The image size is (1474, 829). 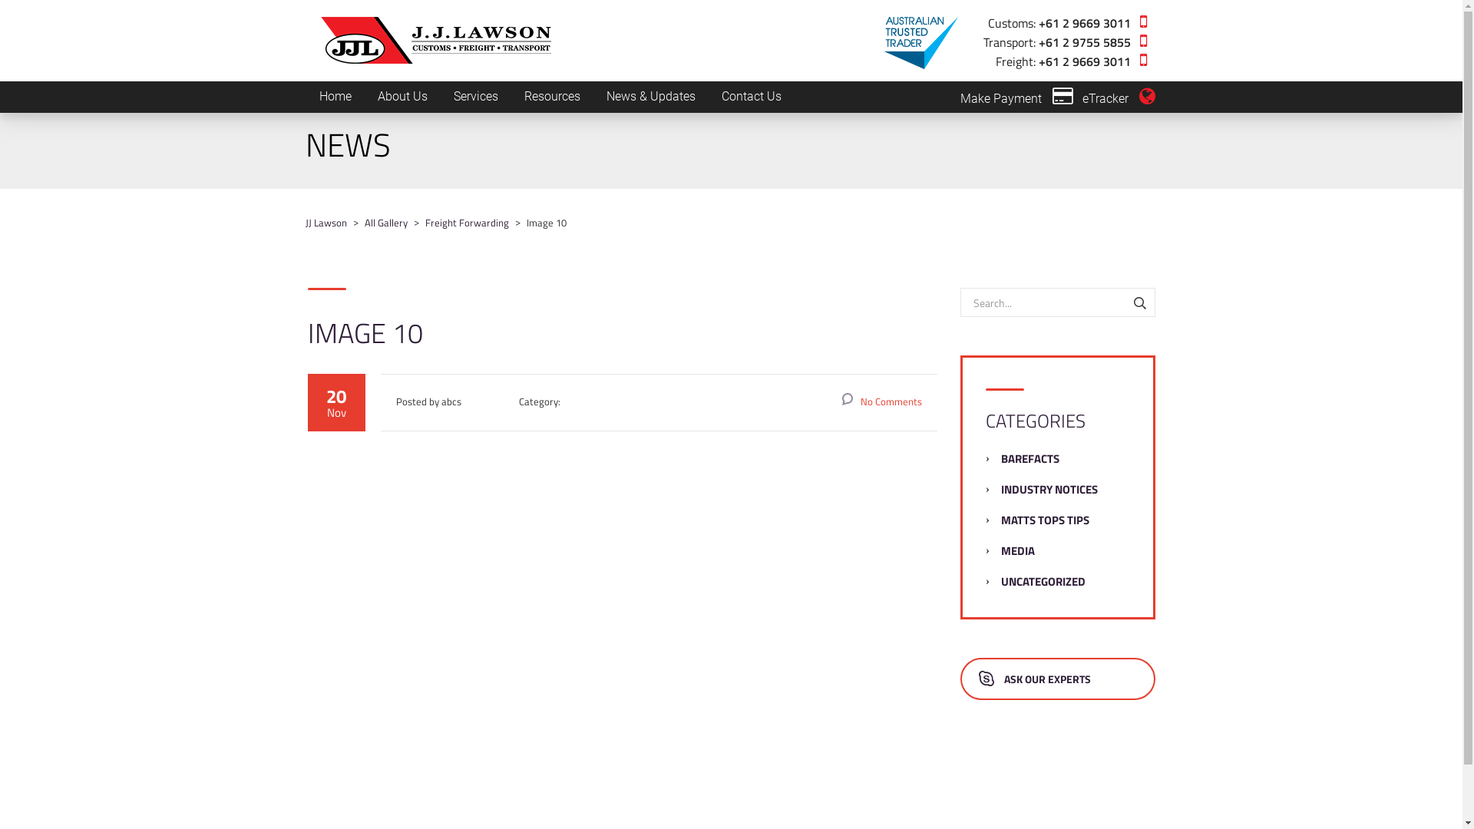 What do you see at coordinates (1016, 98) in the screenshot?
I see `Make Payment` at bounding box center [1016, 98].